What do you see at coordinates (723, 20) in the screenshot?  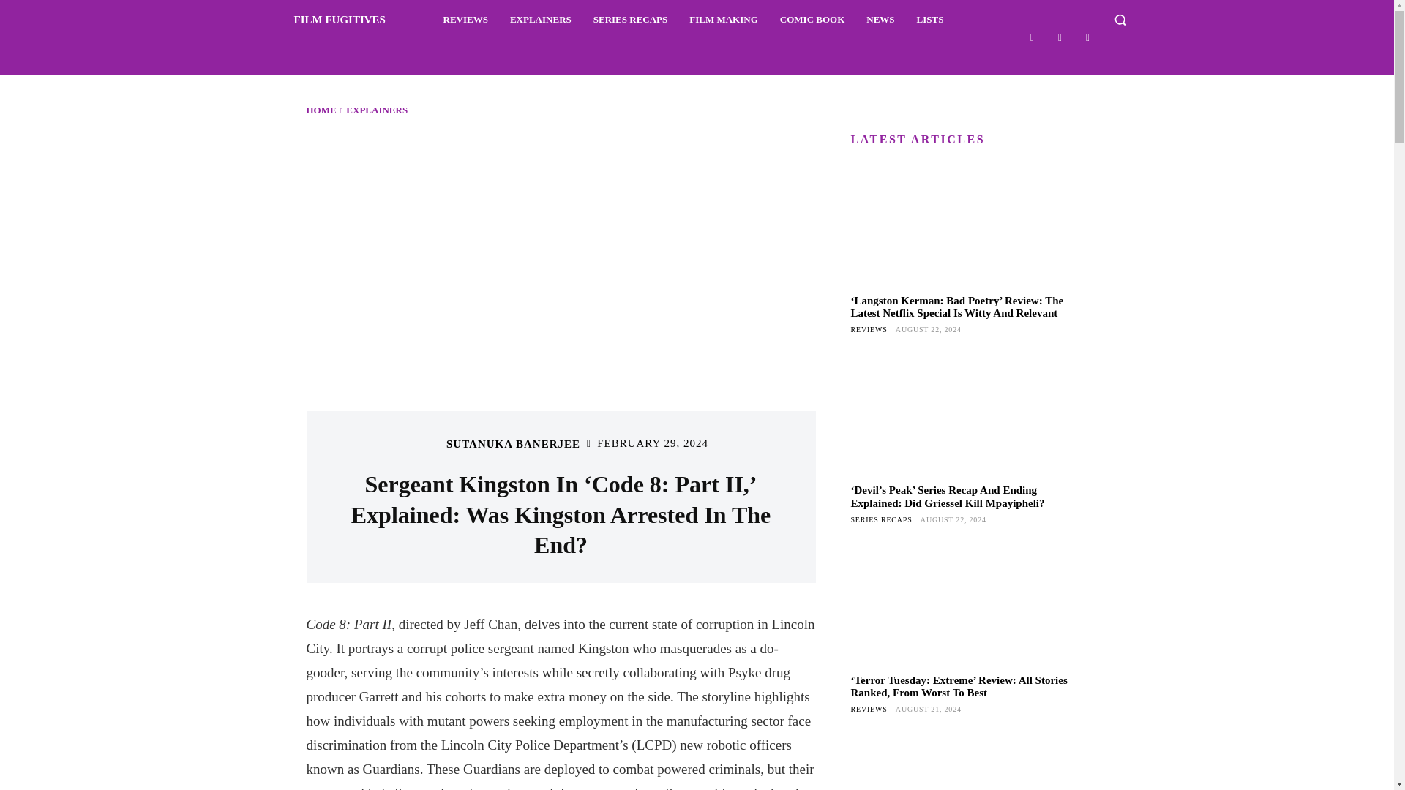 I see `FILM MAKING` at bounding box center [723, 20].